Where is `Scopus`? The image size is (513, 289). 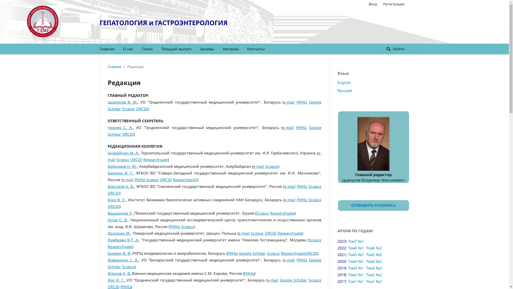 Scopus is located at coordinates (128, 109).